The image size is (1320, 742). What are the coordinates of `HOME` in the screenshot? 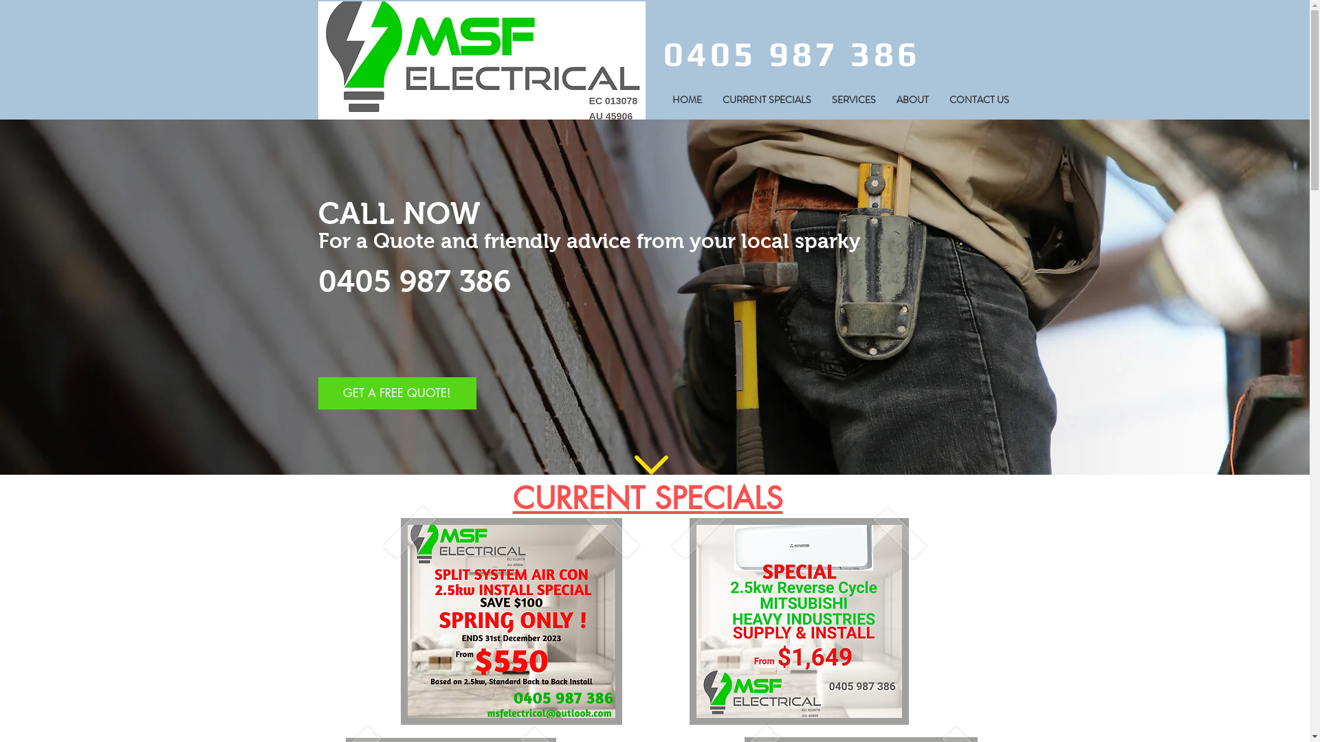 It's located at (686, 100).